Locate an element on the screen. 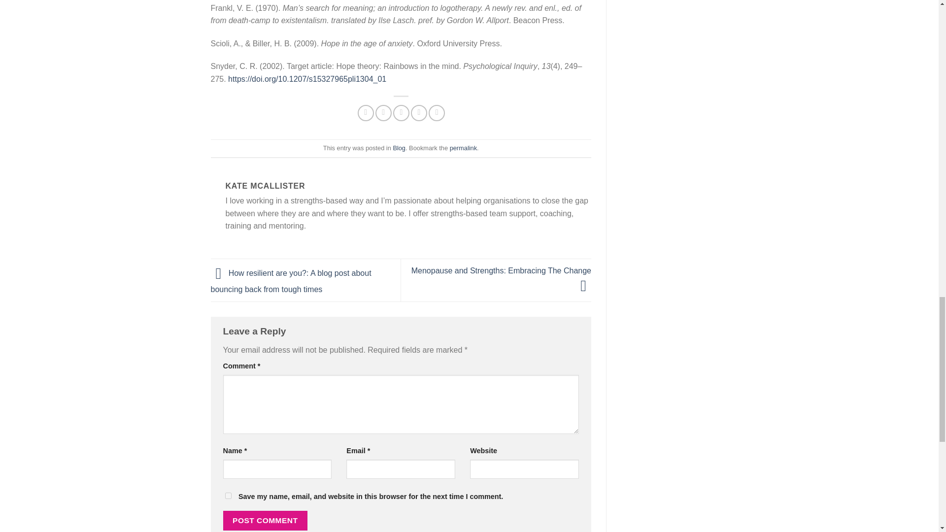  Share on Facebook is located at coordinates (366, 113).